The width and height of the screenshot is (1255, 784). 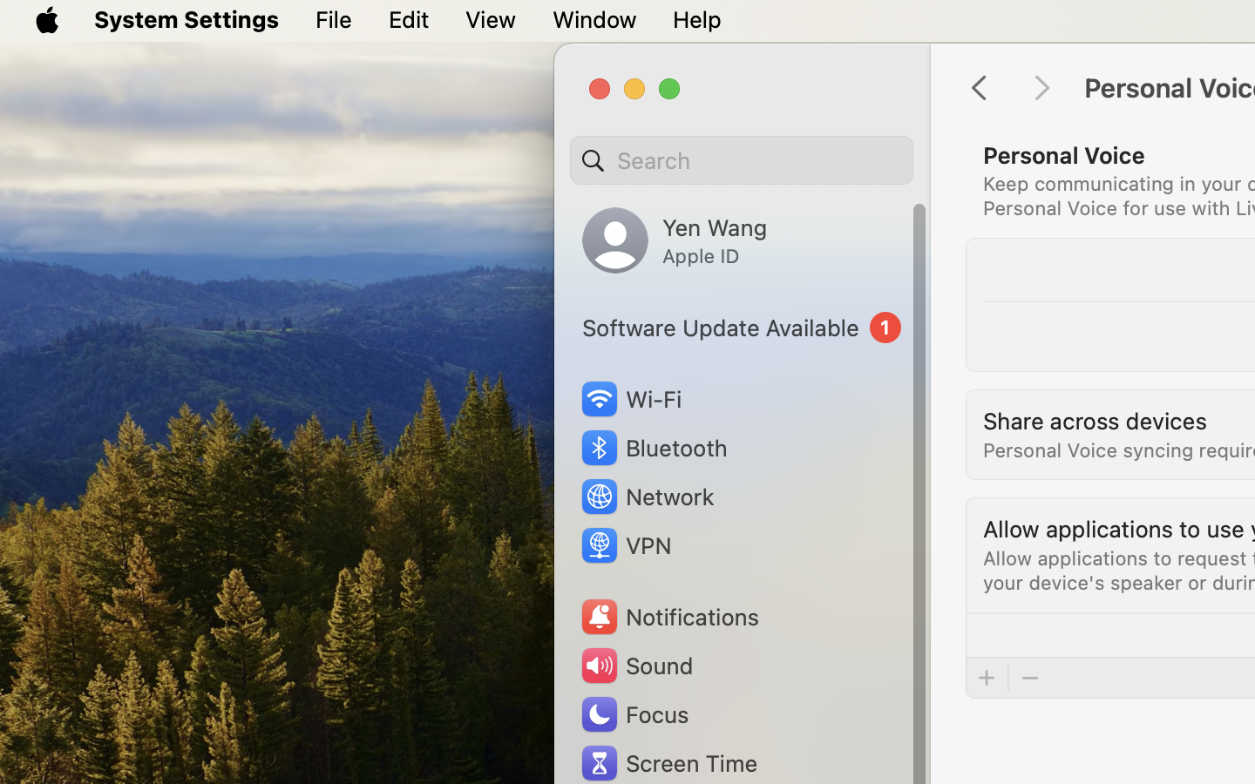 What do you see at coordinates (675, 240) in the screenshot?
I see `Yen Wang, Apple ID` at bounding box center [675, 240].